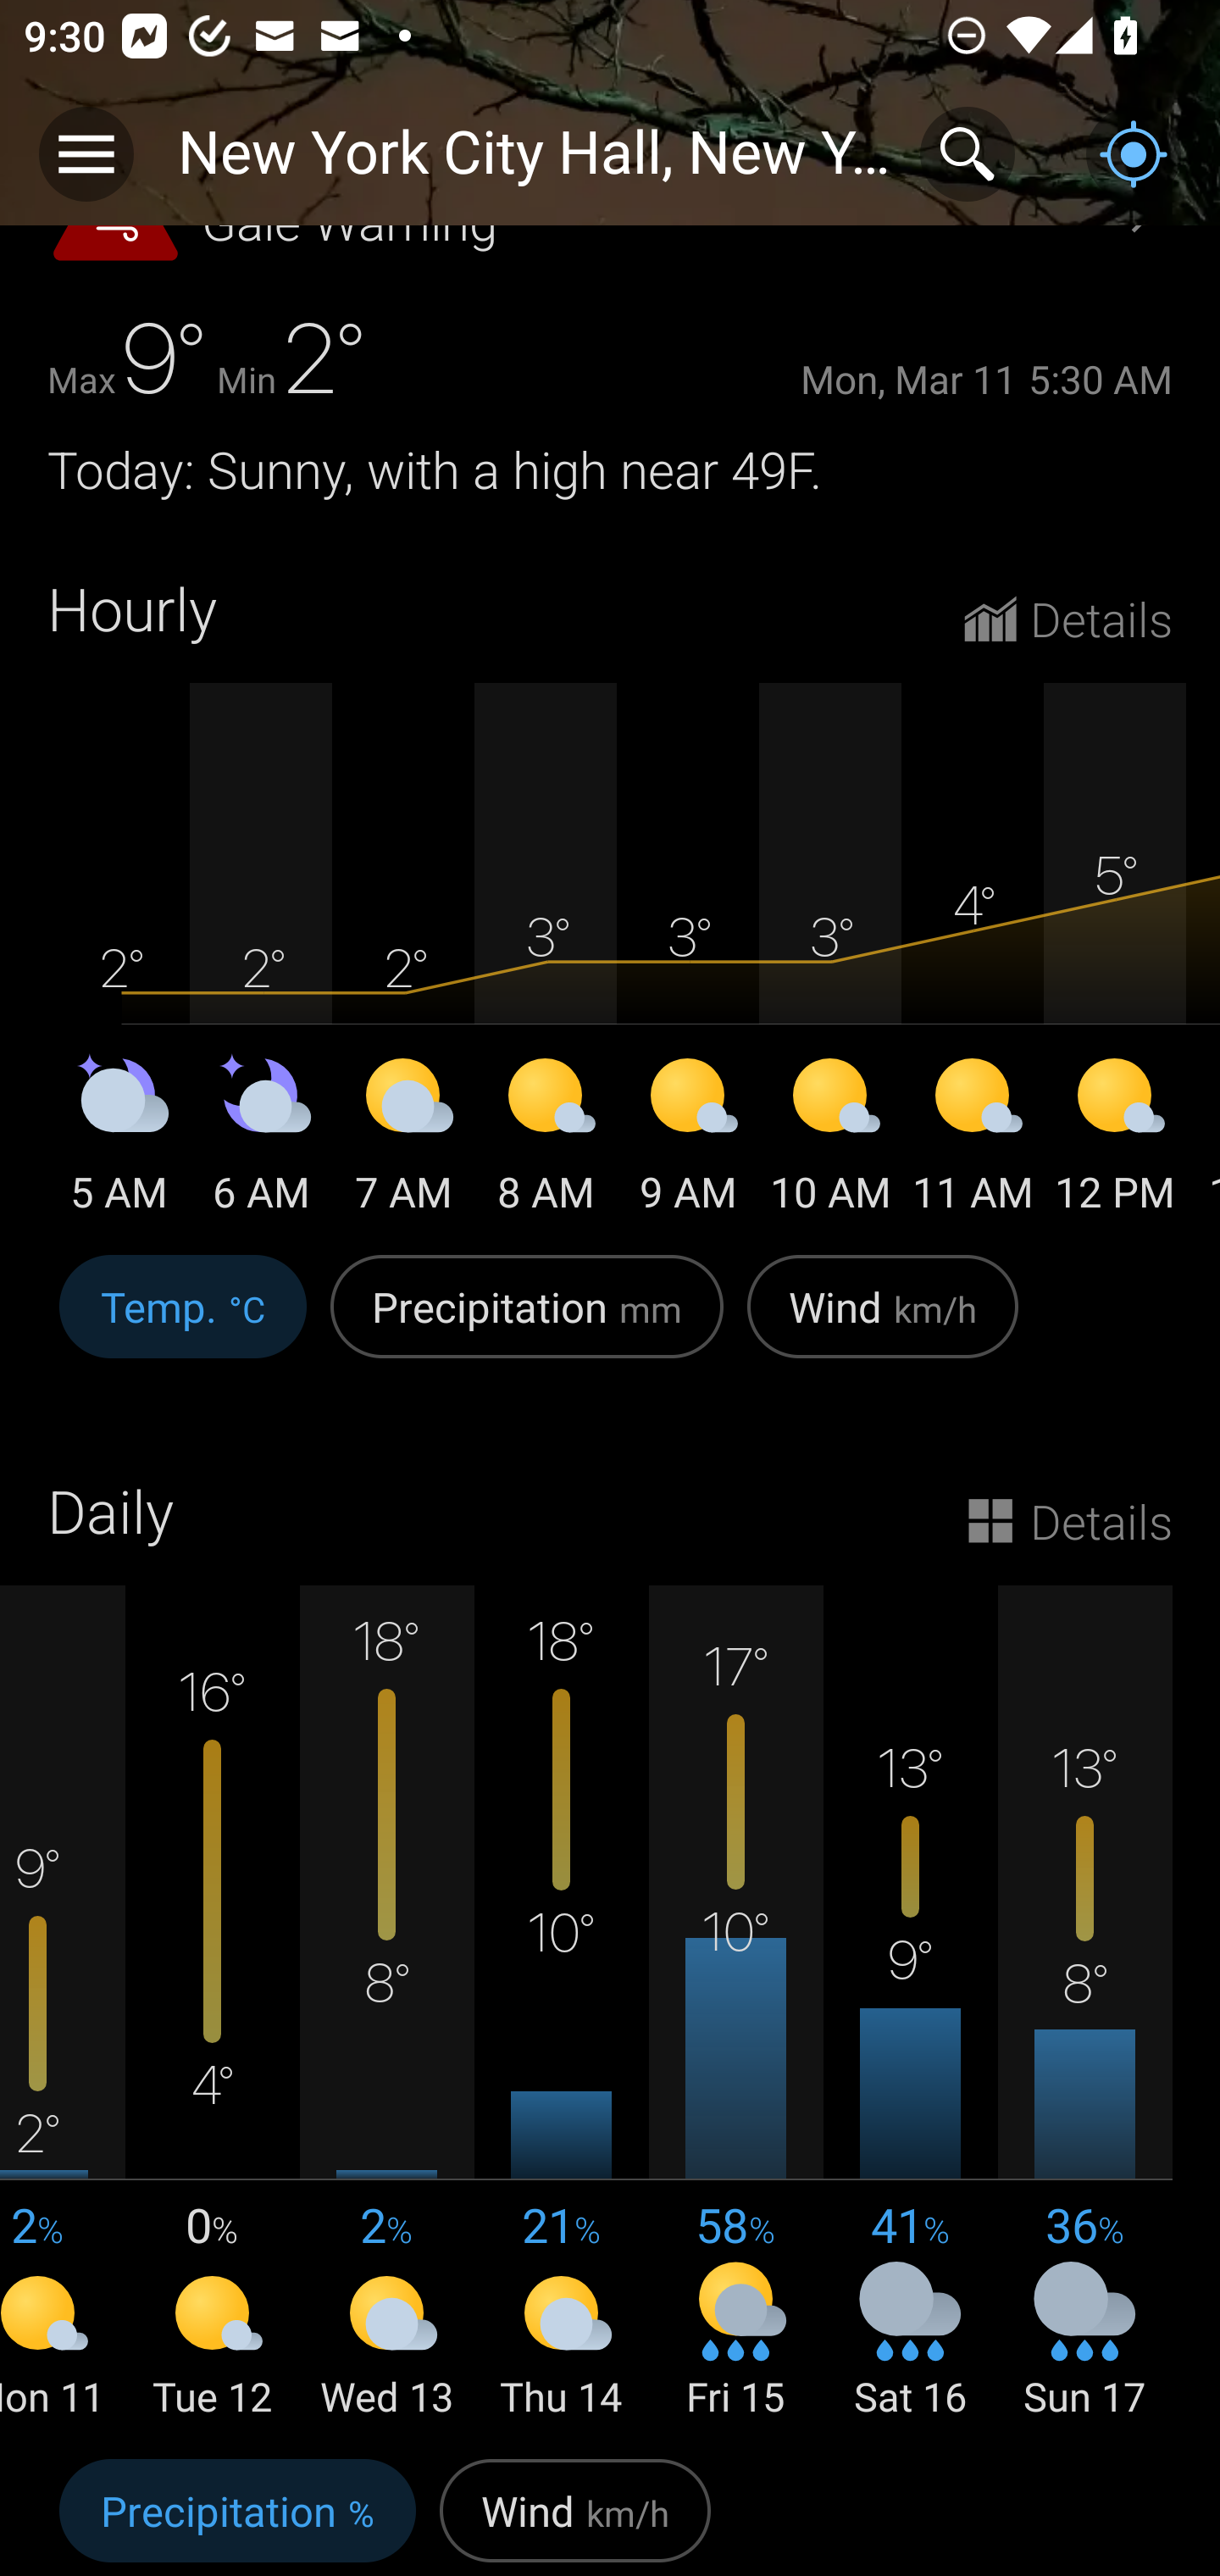 The height and width of the screenshot is (2576, 1220). What do you see at coordinates (213, 2003) in the screenshot?
I see `16° 4° 0 % Tue 12` at bounding box center [213, 2003].